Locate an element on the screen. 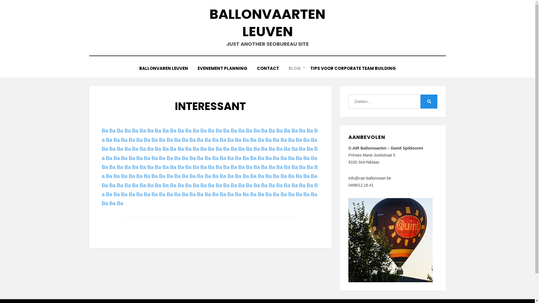  Ba is located at coordinates (238, 158).